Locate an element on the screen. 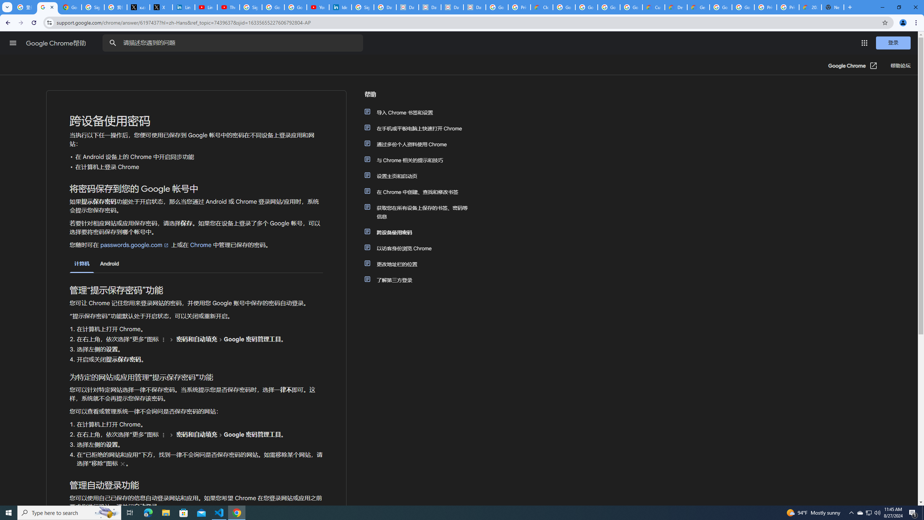 This screenshot has height=520, width=924. LinkedIn Privacy Policy is located at coordinates (183, 7).